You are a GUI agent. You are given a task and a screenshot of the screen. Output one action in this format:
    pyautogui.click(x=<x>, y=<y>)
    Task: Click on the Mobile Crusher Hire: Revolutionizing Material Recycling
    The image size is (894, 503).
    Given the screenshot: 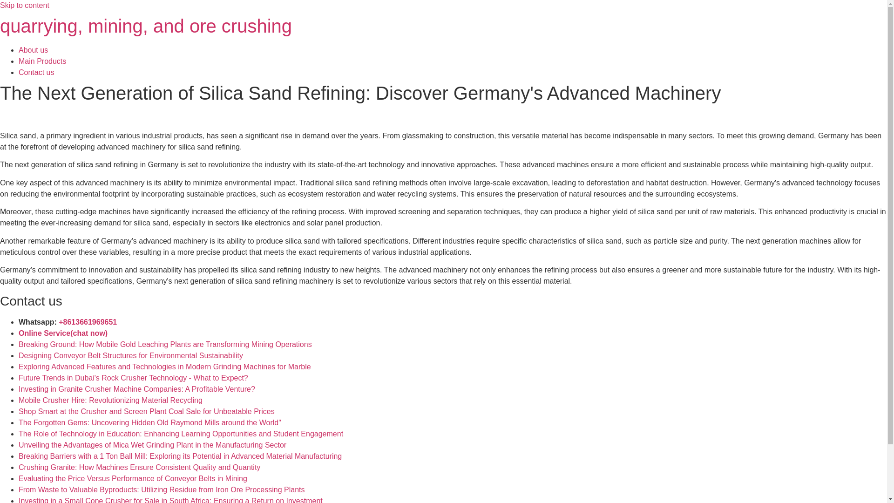 What is the action you would take?
    pyautogui.click(x=111, y=401)
    